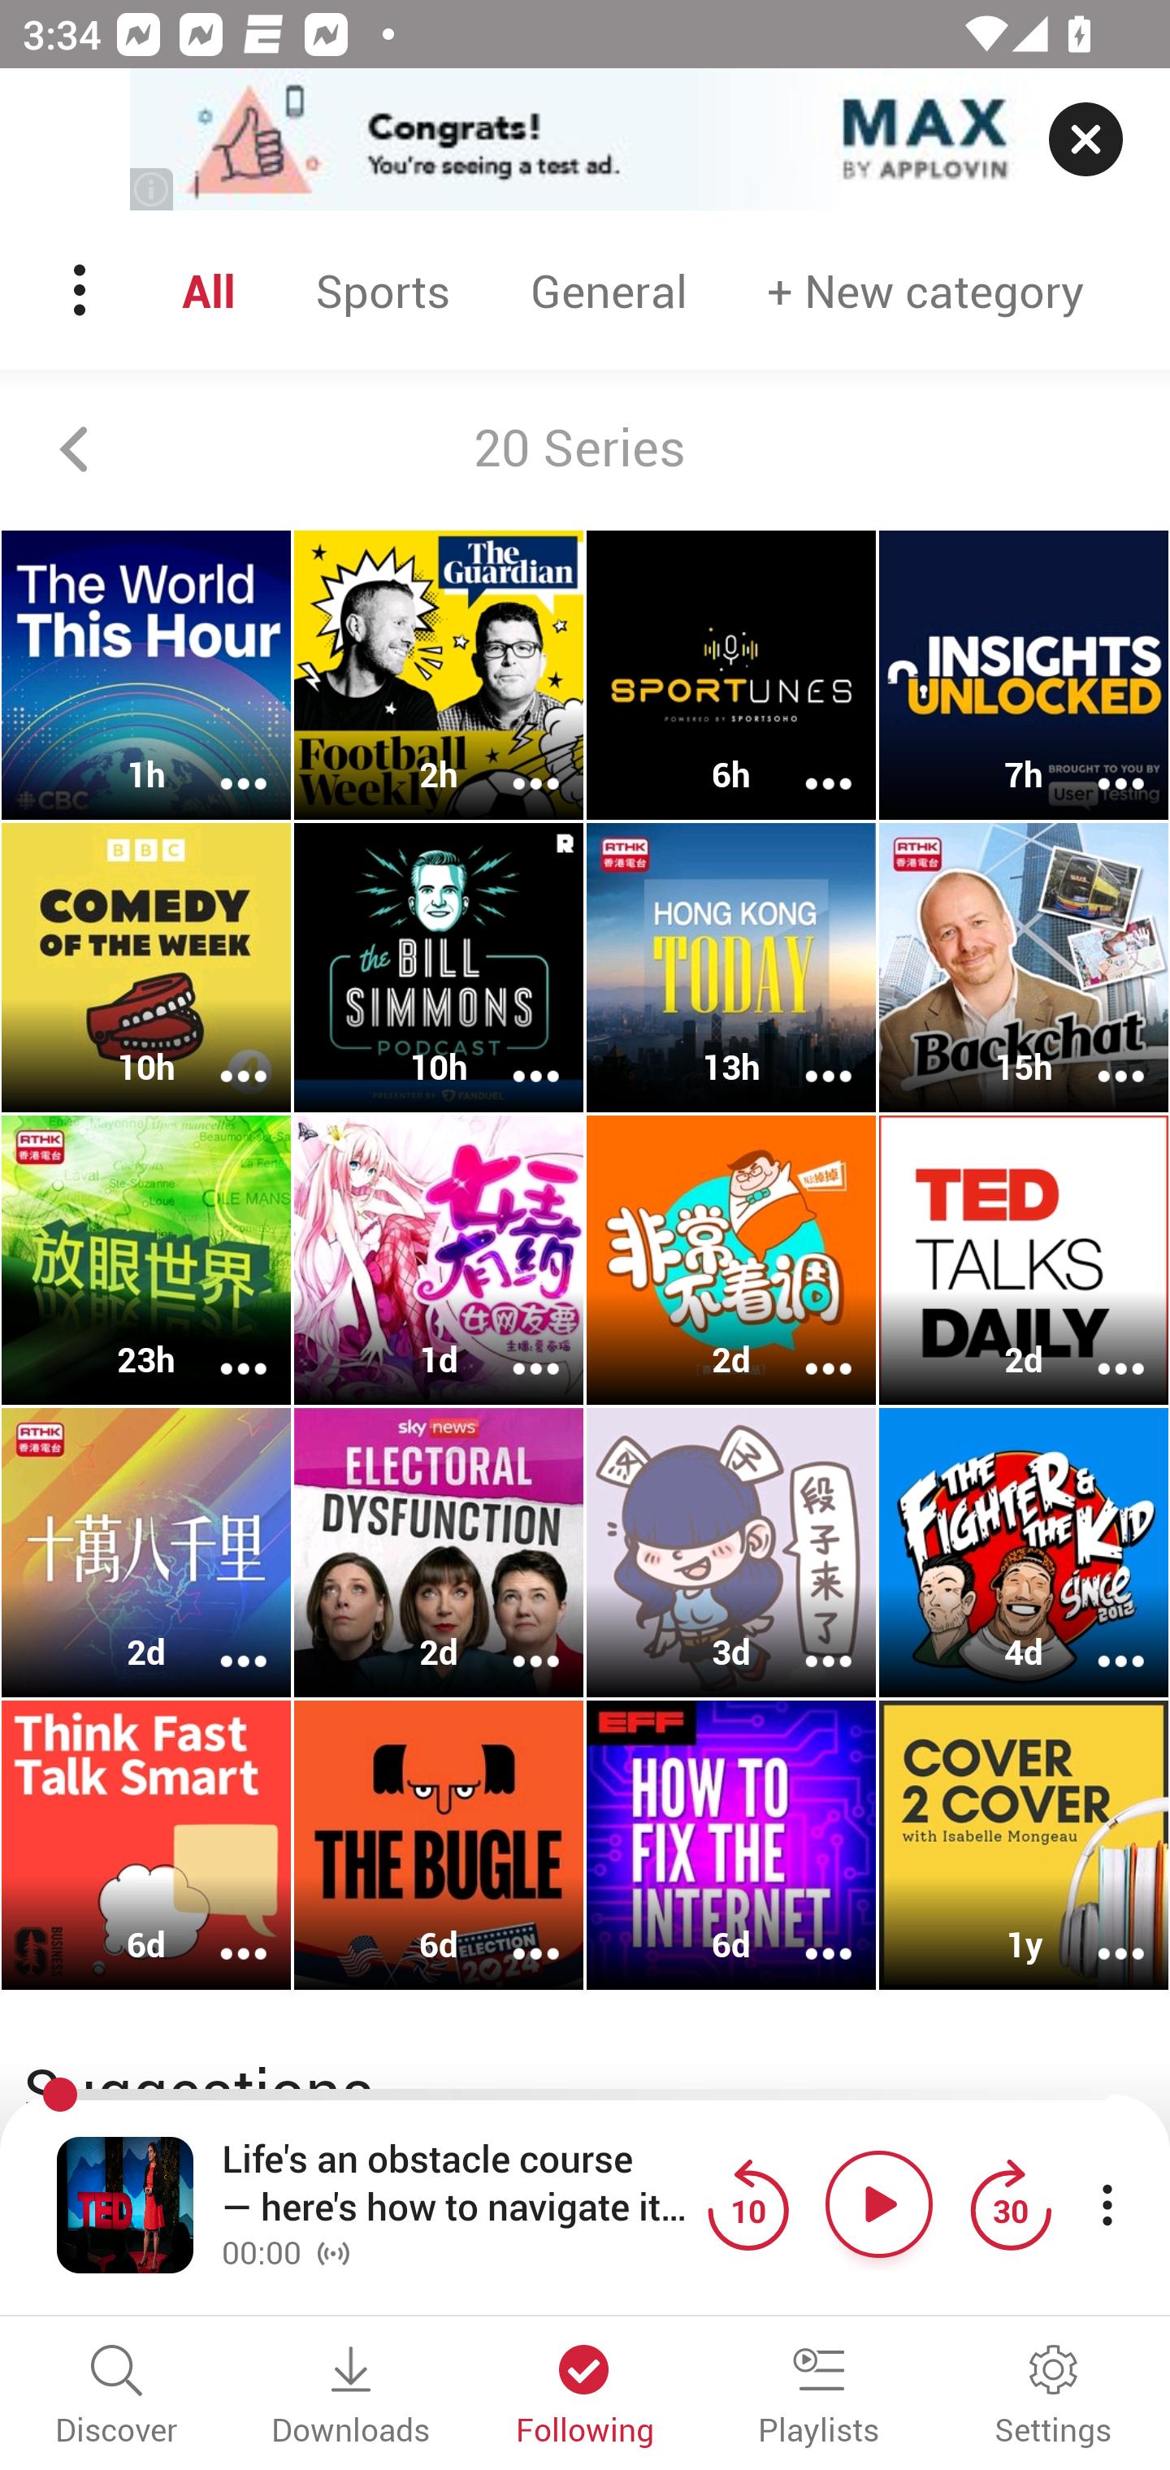 This screenshot has width=1170, height=2470. What do you see at coordinates (515, 1640) in the screenshot?
I see `More options` at bounding box center [515, 1640].